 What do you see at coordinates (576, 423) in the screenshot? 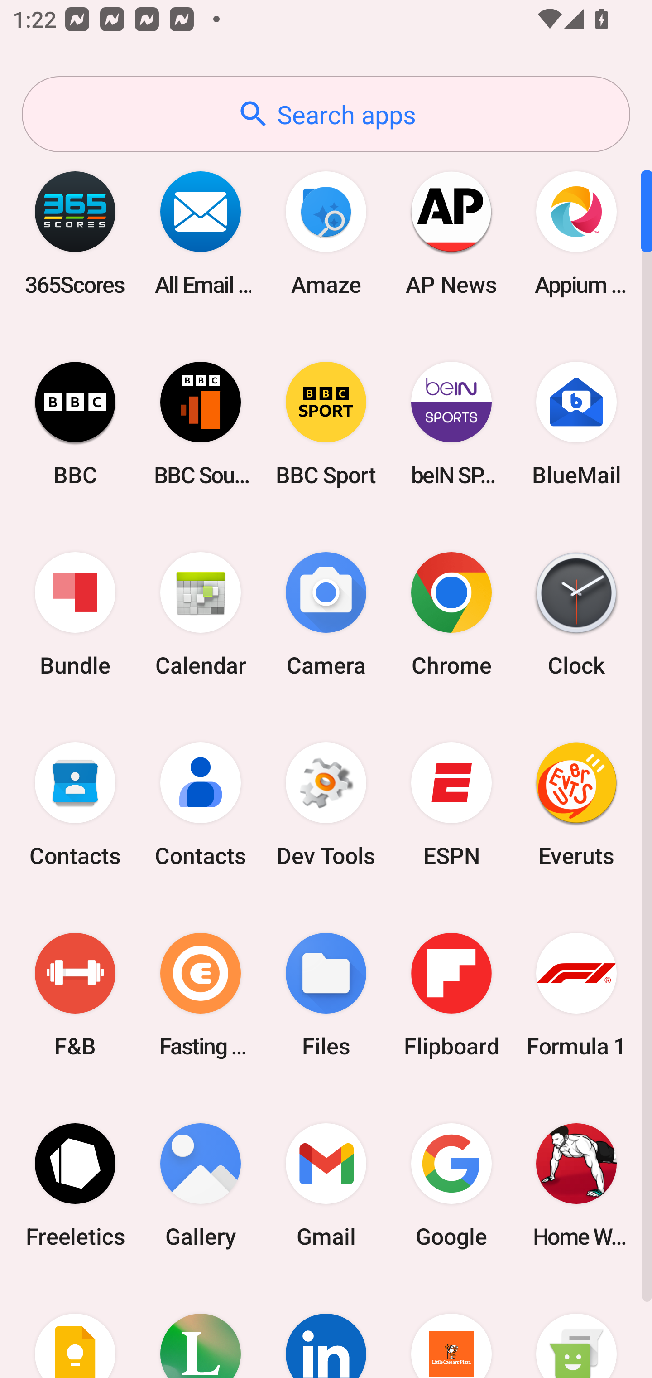
I see `BlueMail` at bounding box center [576, 423].